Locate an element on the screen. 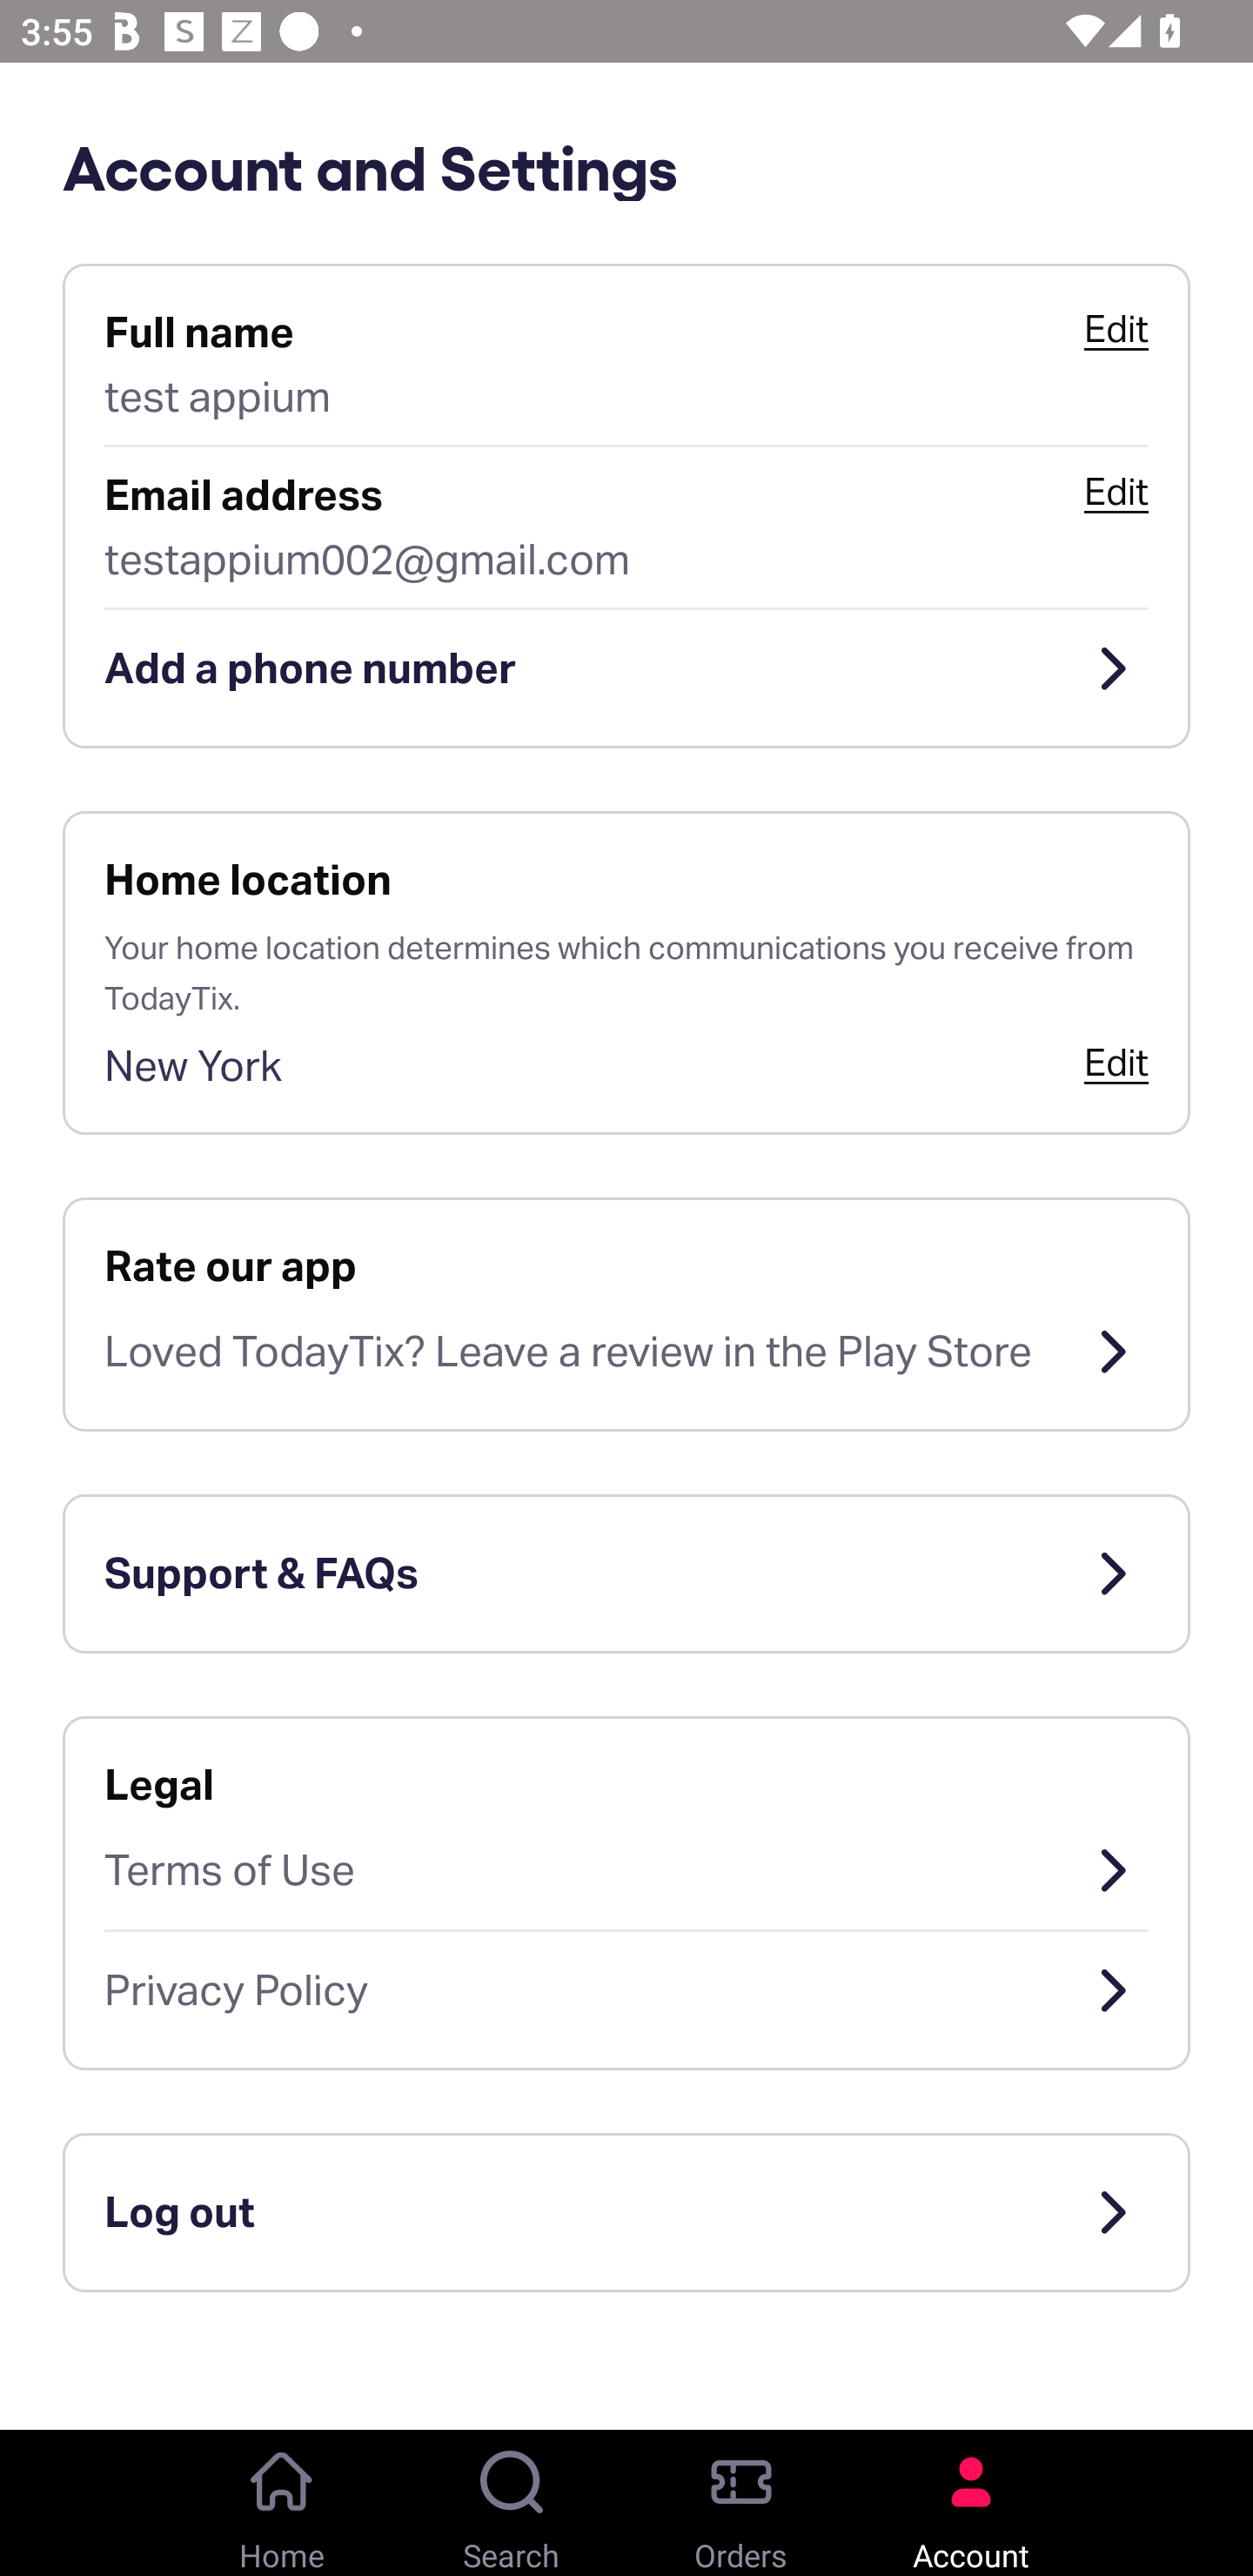 This screenshot has height=2576, width=1253. Add a phone number is located at coordinates (626, 668).